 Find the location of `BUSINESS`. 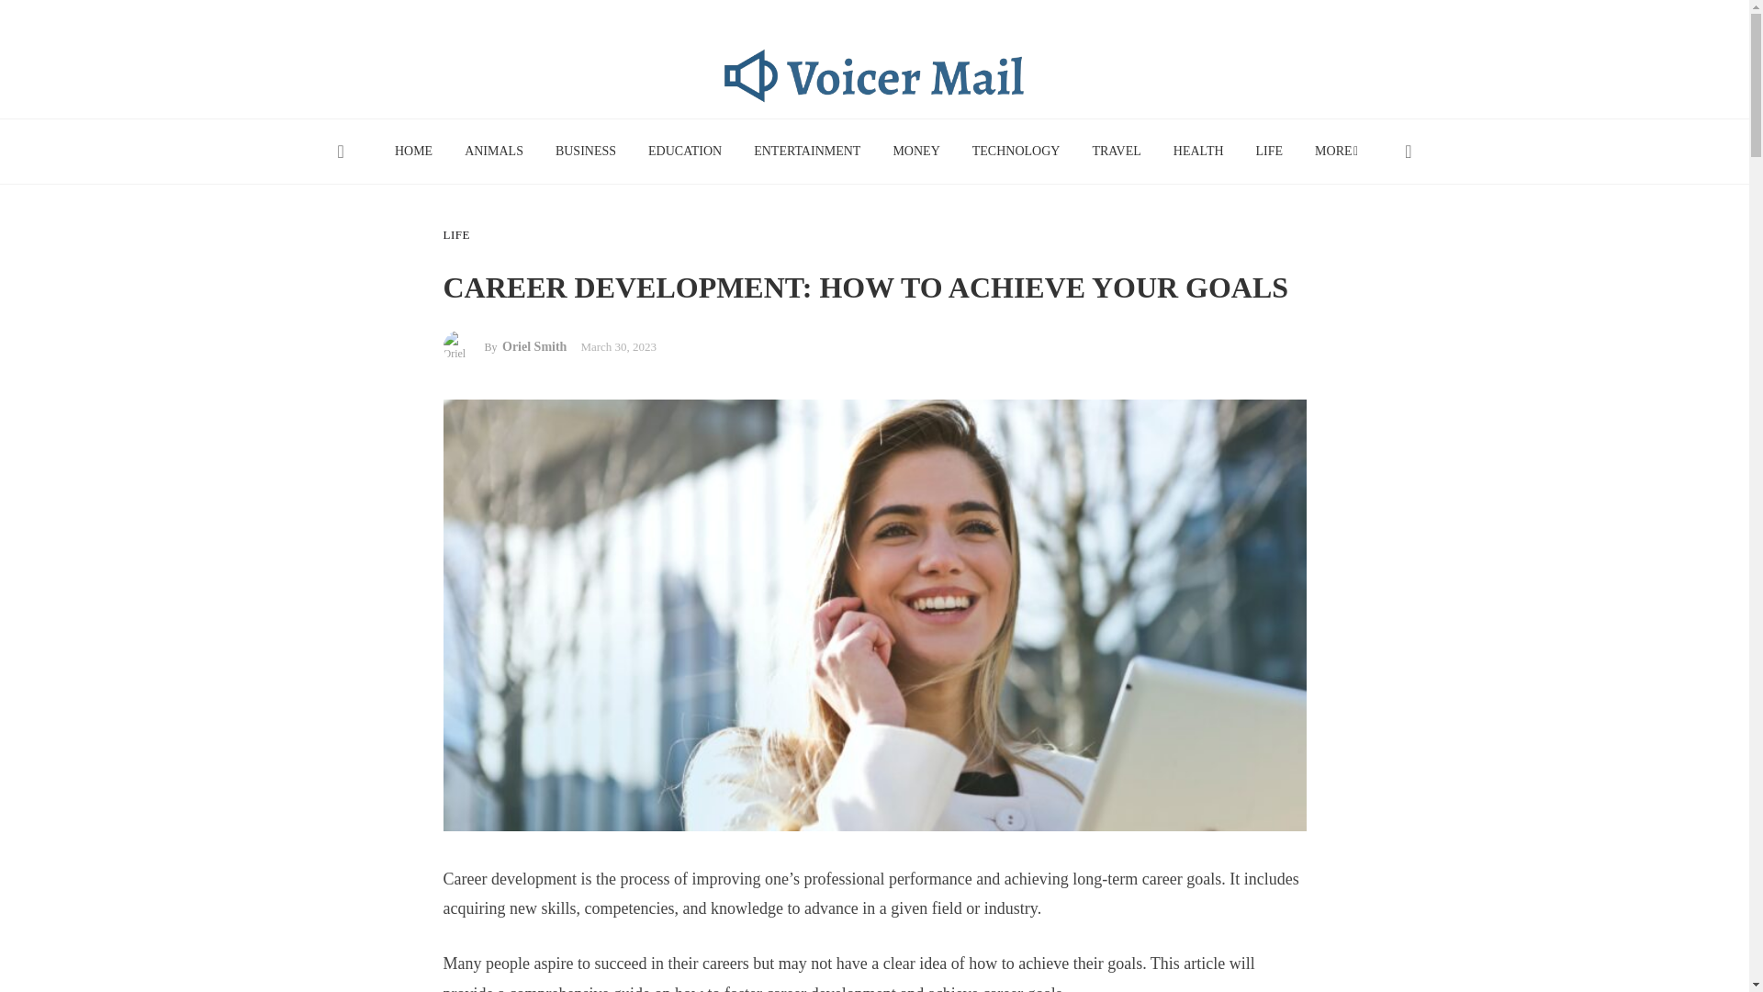

BUSINESS is located at coordinates (585, 151).